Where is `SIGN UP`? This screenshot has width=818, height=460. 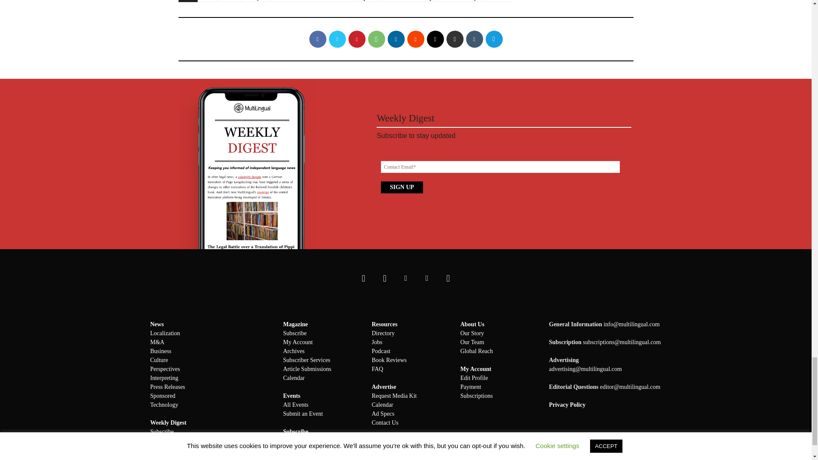 SIGN UP is located at coordinates (402, 187).